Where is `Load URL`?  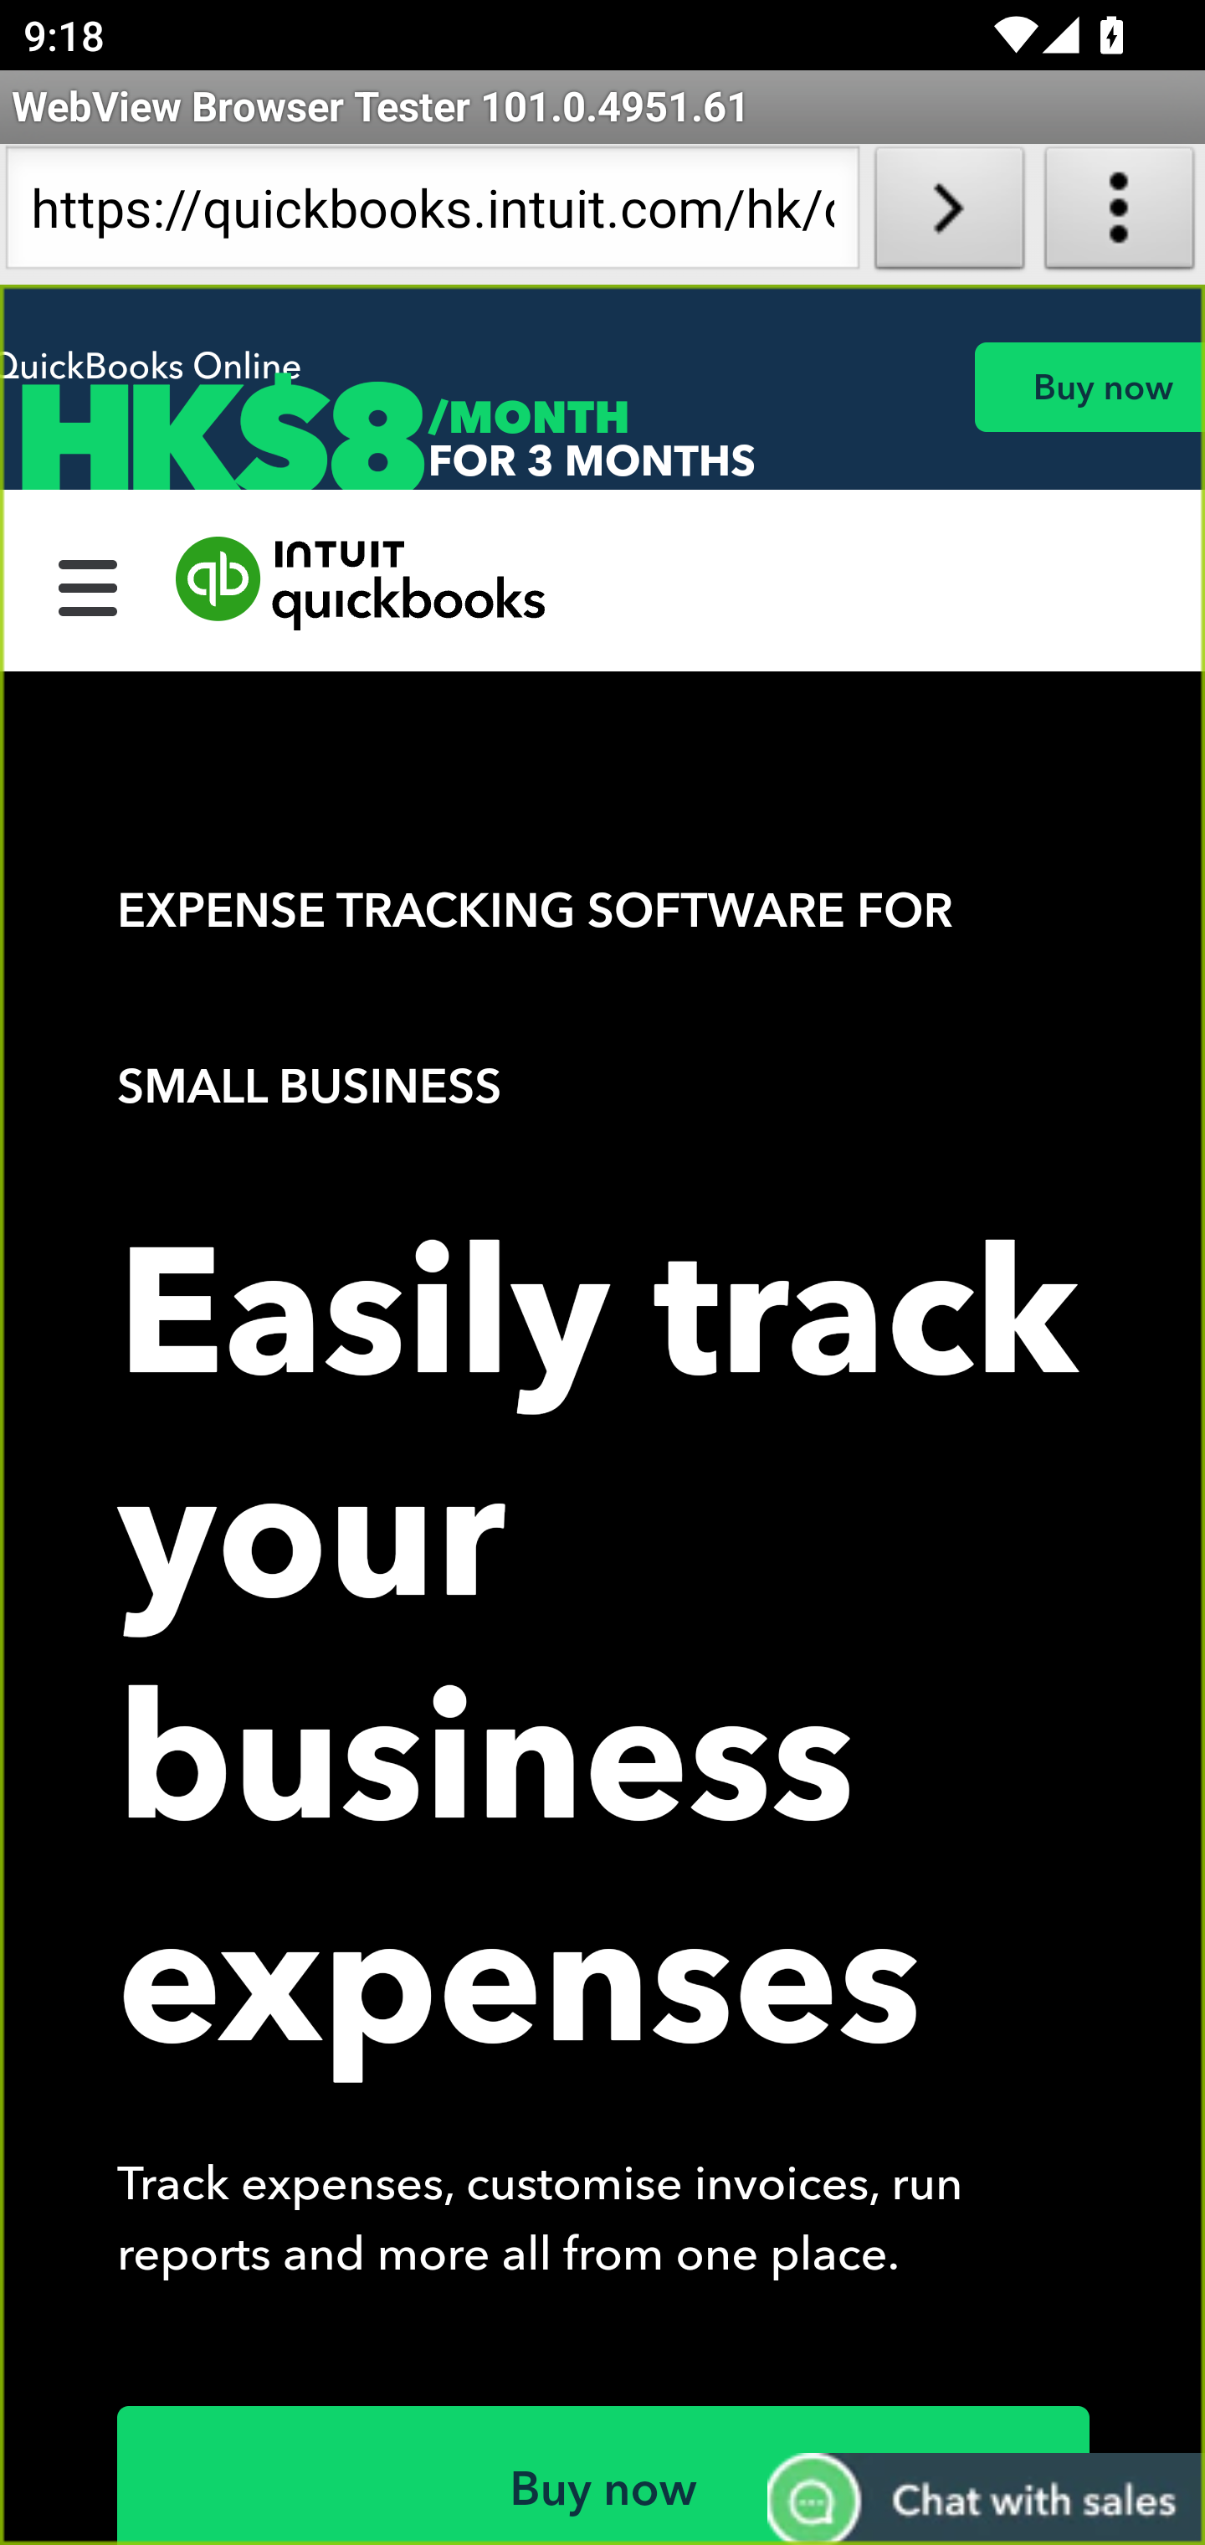 Load URL is located at coordinates (949, 214).